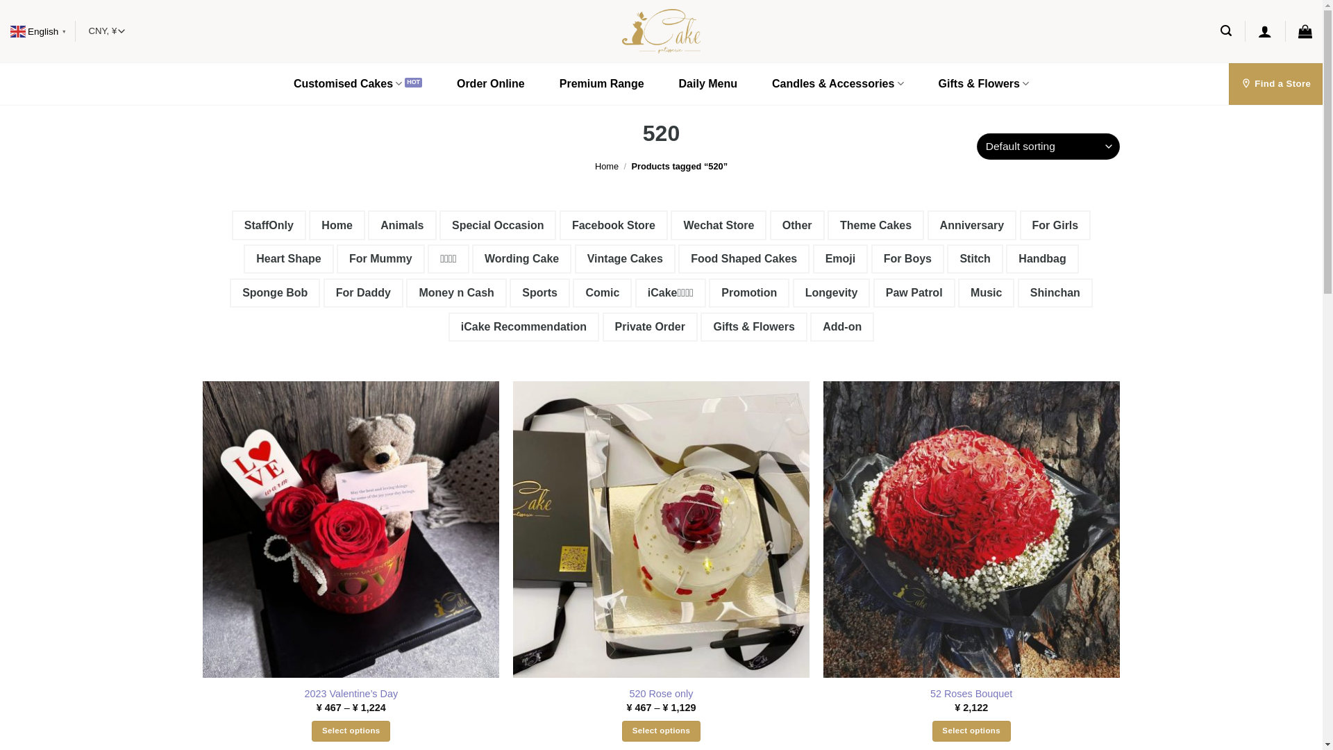 The width and height of the screenshot is (1333, 750). What do you see at coordinates (972, 731) in the screenshot?
I see `Select options` at bounding box center [972, 731].